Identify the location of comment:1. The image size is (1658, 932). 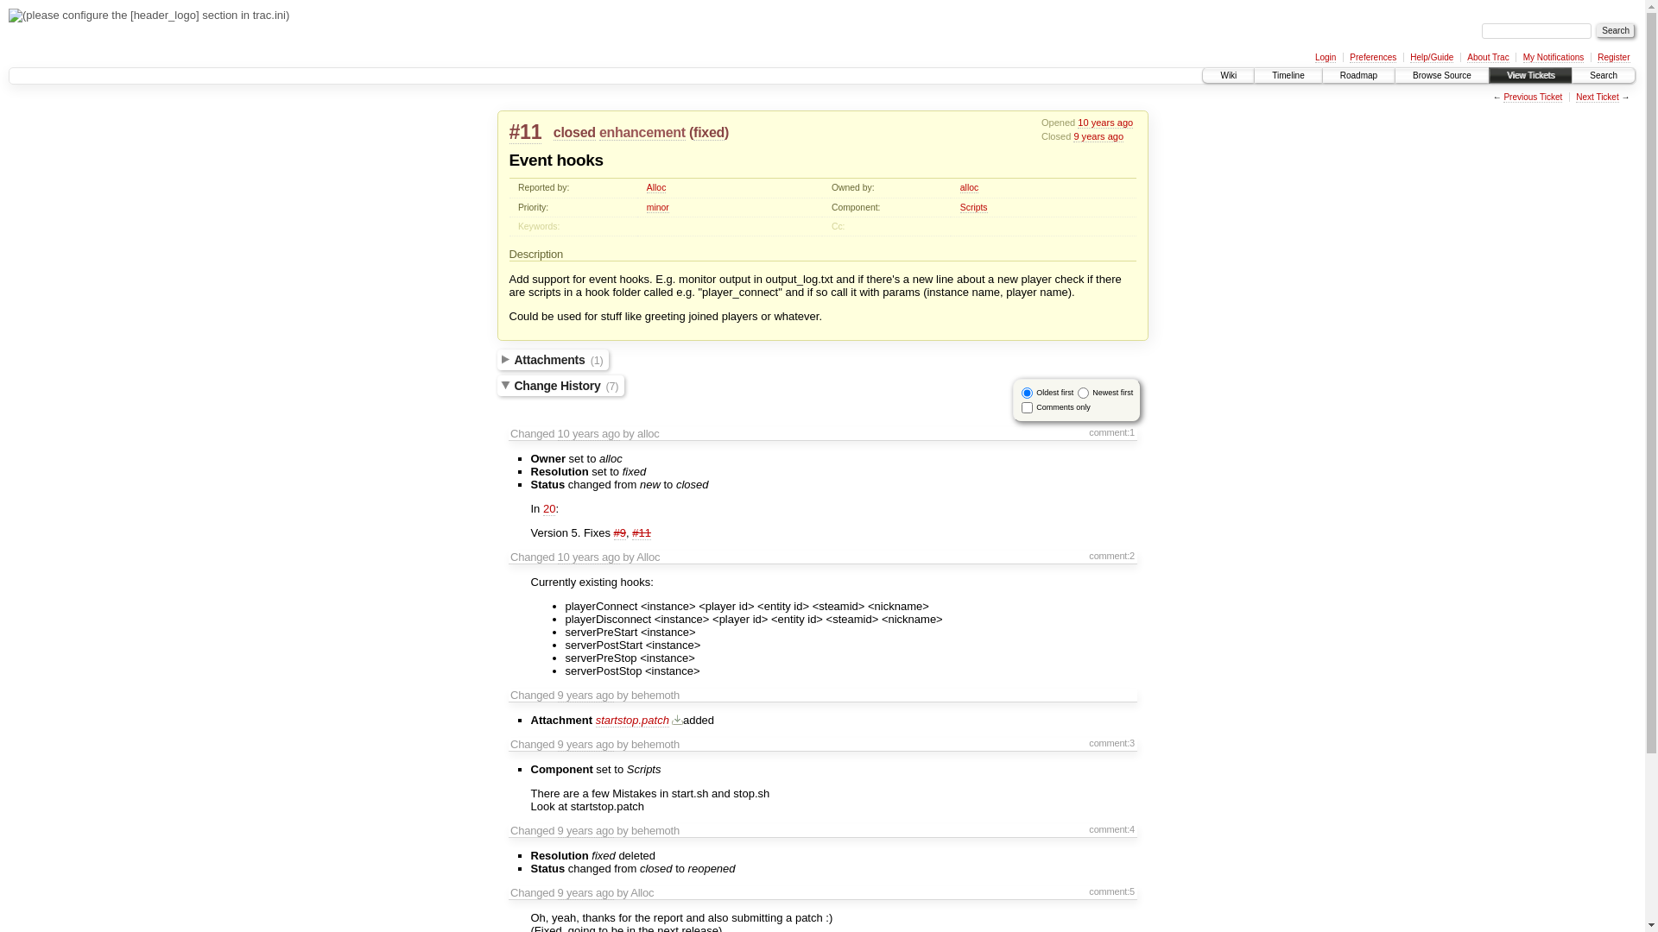
(1112, 432).